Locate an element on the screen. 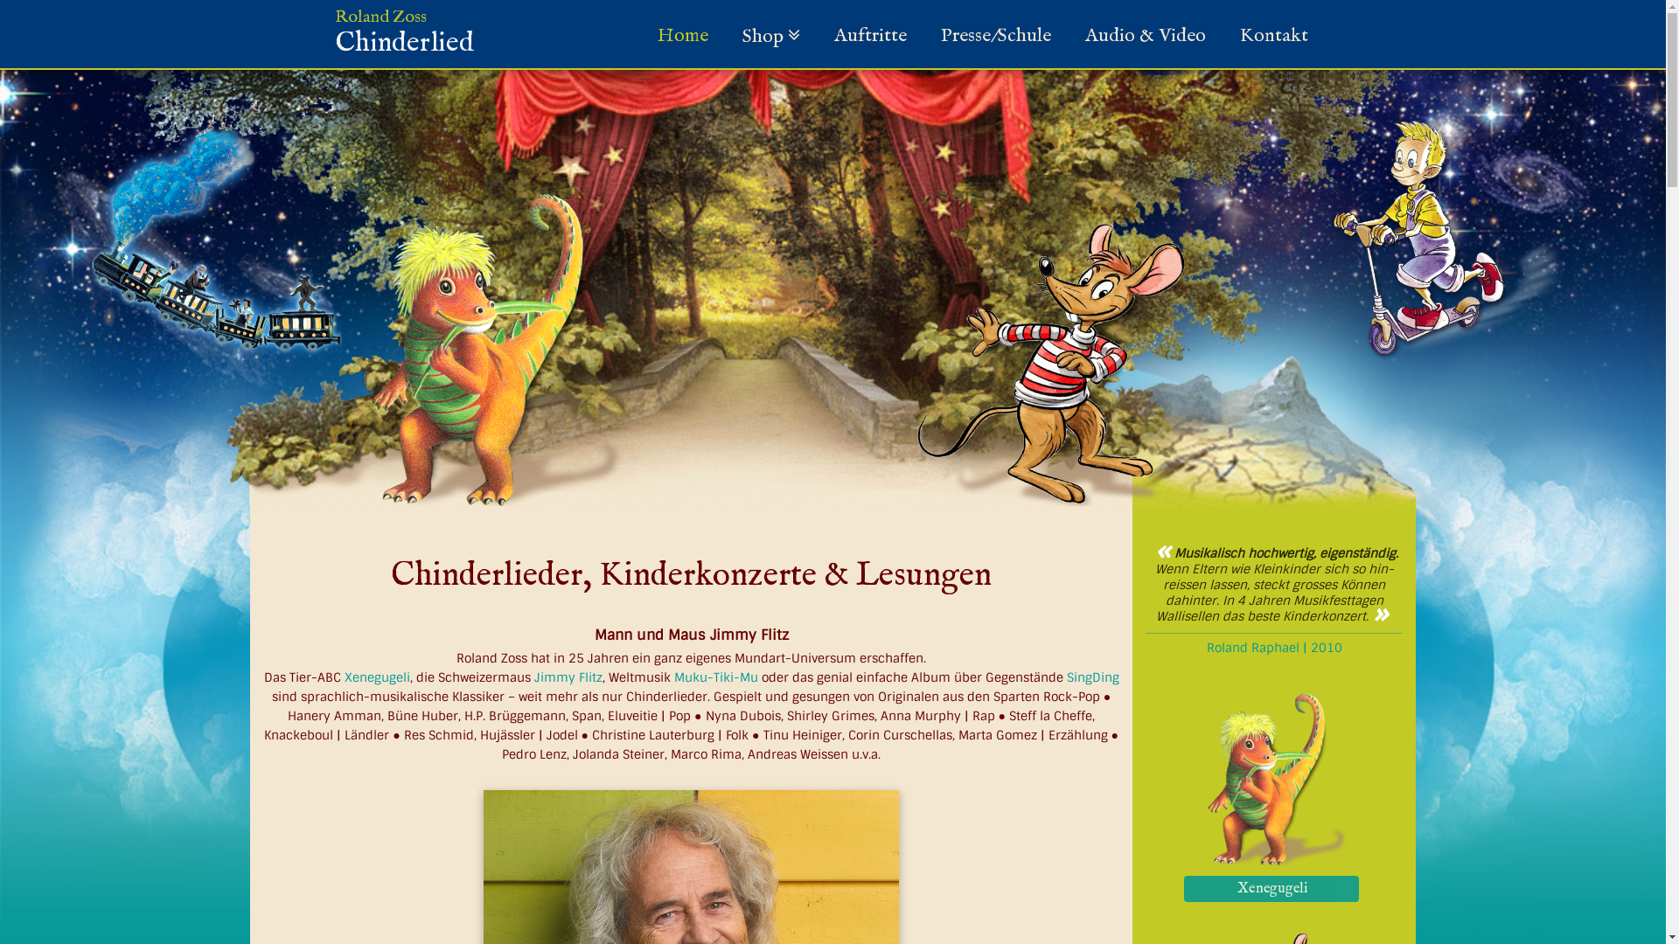  Shop is located at coordinates (770, 36).